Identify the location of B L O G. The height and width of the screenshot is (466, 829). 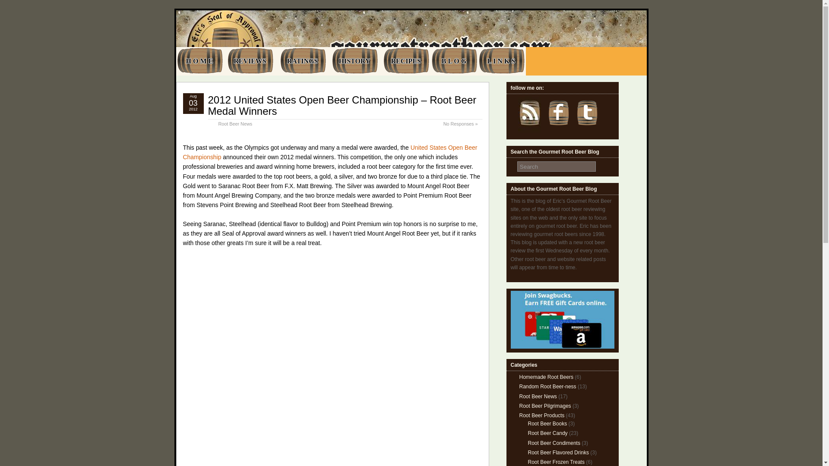
(454, 61).